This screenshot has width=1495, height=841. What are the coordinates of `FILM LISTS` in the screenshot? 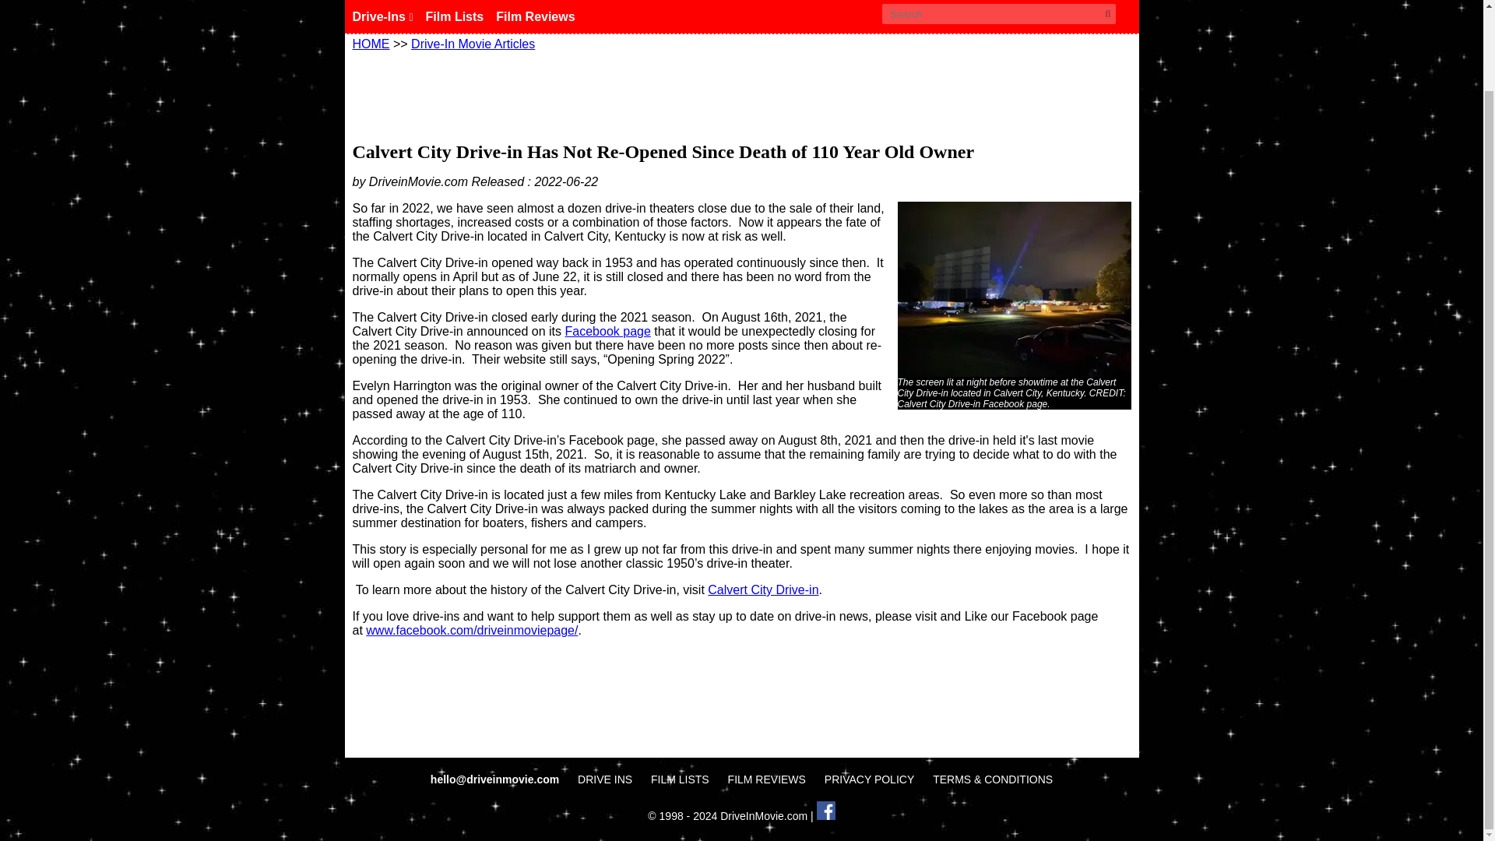 It's located at (679, 779).